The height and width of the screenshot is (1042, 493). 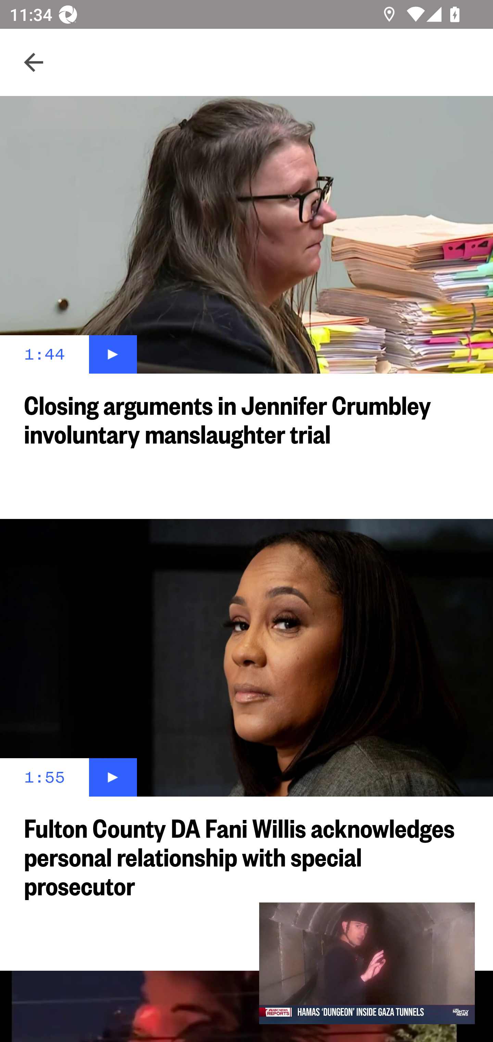 What do you see at coordinates (34, 62) in the screenshot?
I see `Navigate up` at bounding box center [34, 62].